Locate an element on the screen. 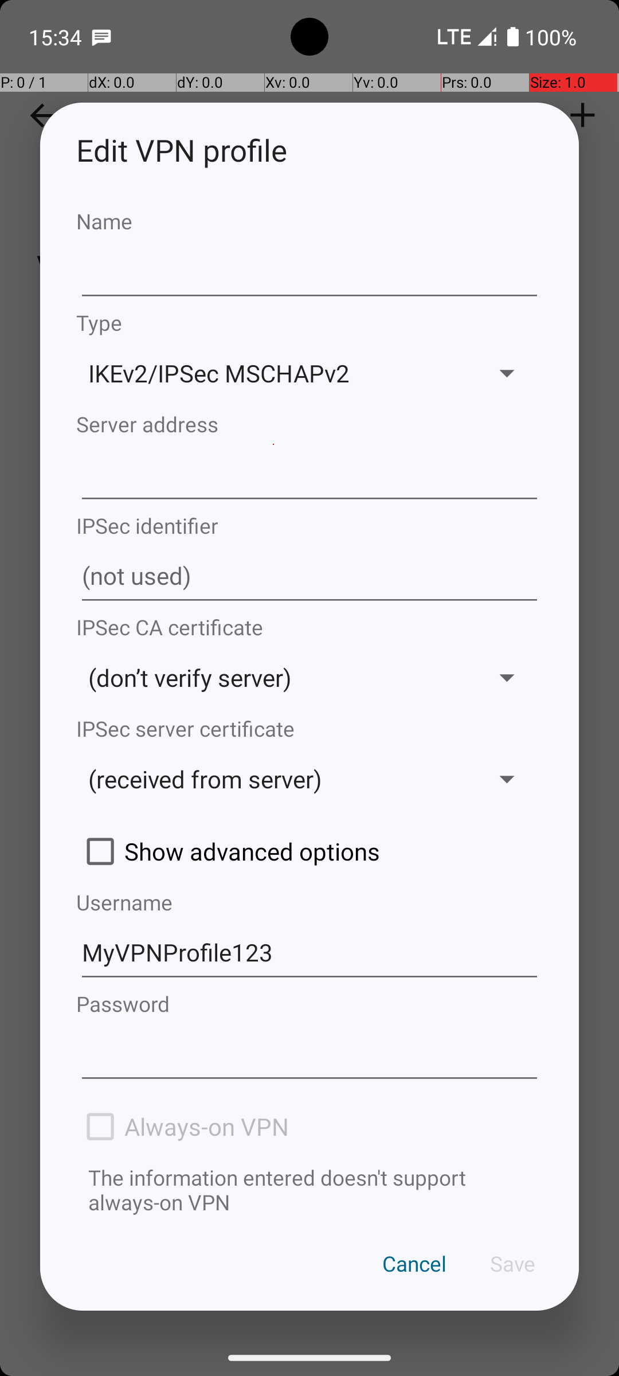  (received from server) is located at coordinates (273, 779).